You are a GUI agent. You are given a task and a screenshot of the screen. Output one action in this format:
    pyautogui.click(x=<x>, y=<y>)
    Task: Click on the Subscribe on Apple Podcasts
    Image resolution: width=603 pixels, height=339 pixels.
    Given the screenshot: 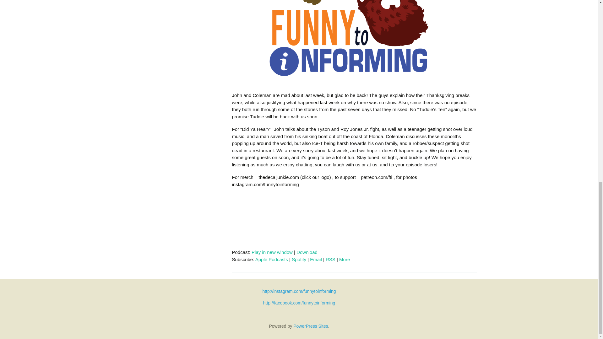 What is the action you would take?
    pyautogui.click(x=271, y=259)
    